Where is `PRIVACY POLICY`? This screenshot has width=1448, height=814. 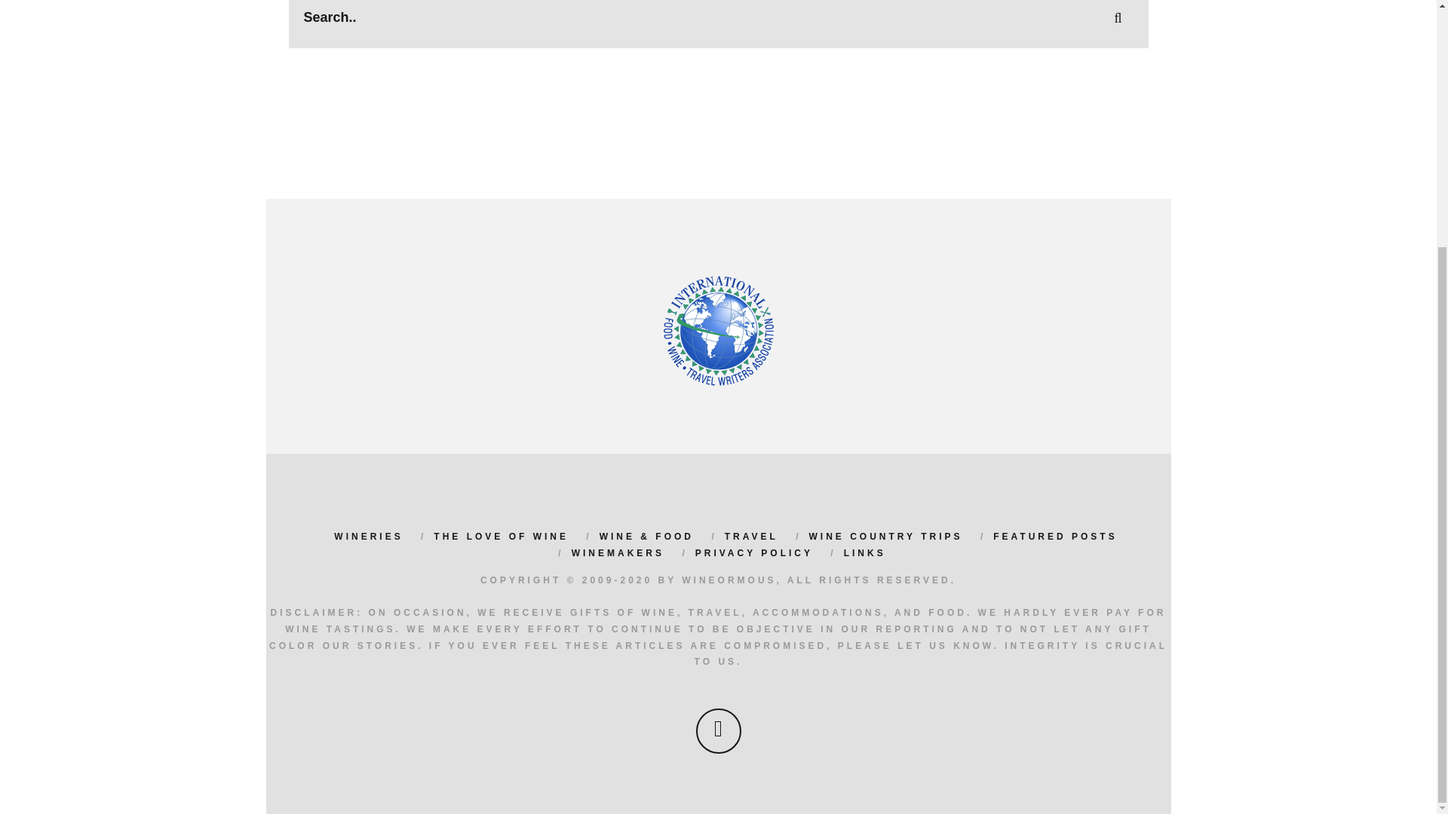
PRIVACY POLICY is located at coordinates (753, 552).